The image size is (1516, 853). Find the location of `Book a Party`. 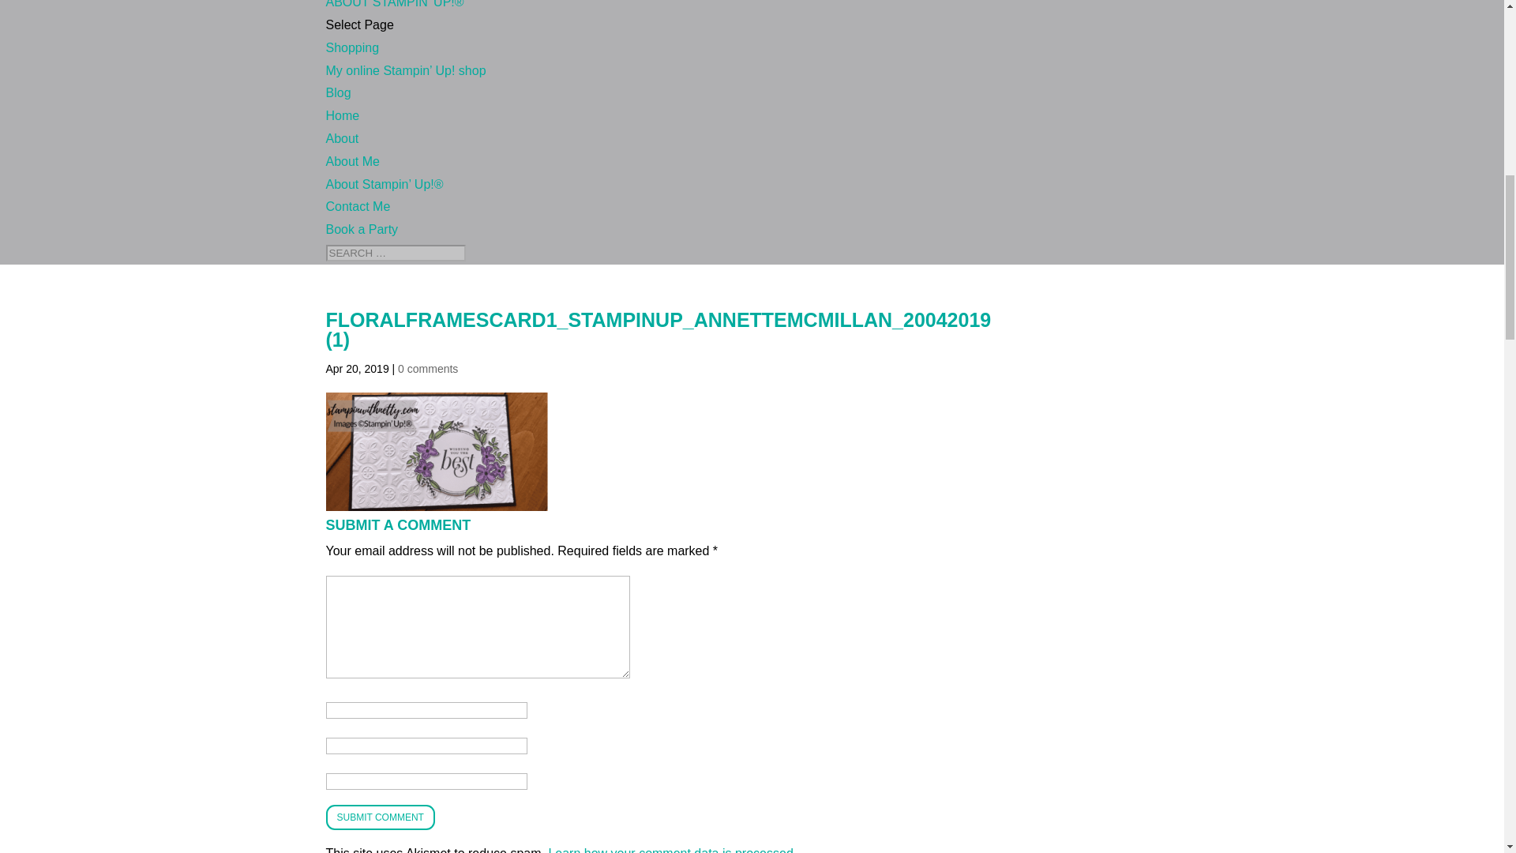

Book a Party is located at coordinates (362, 229).